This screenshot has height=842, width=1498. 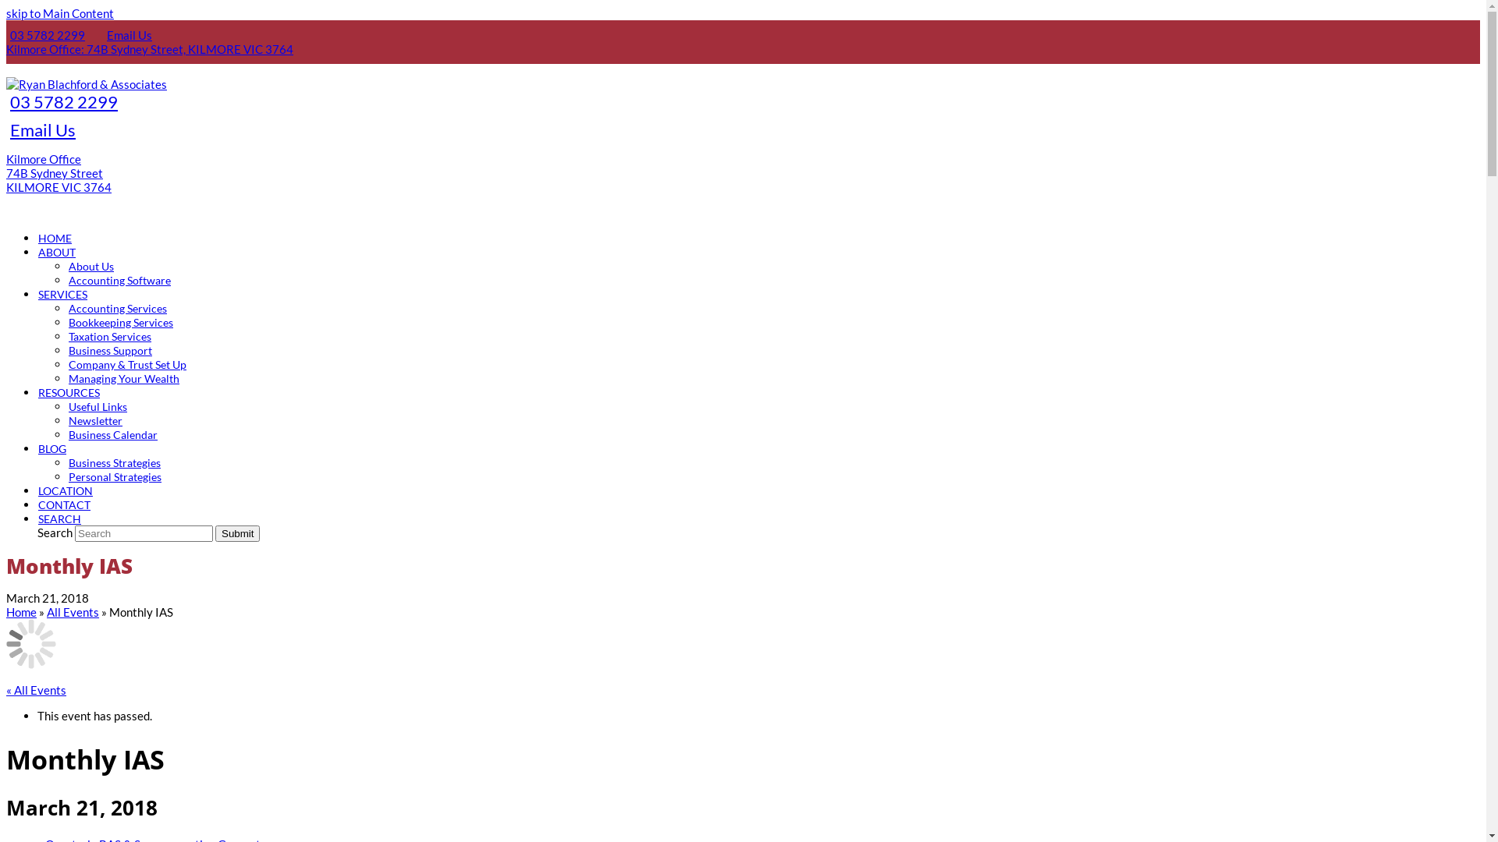 I want to click on skip to Main Content, so click(x=60, y=13).